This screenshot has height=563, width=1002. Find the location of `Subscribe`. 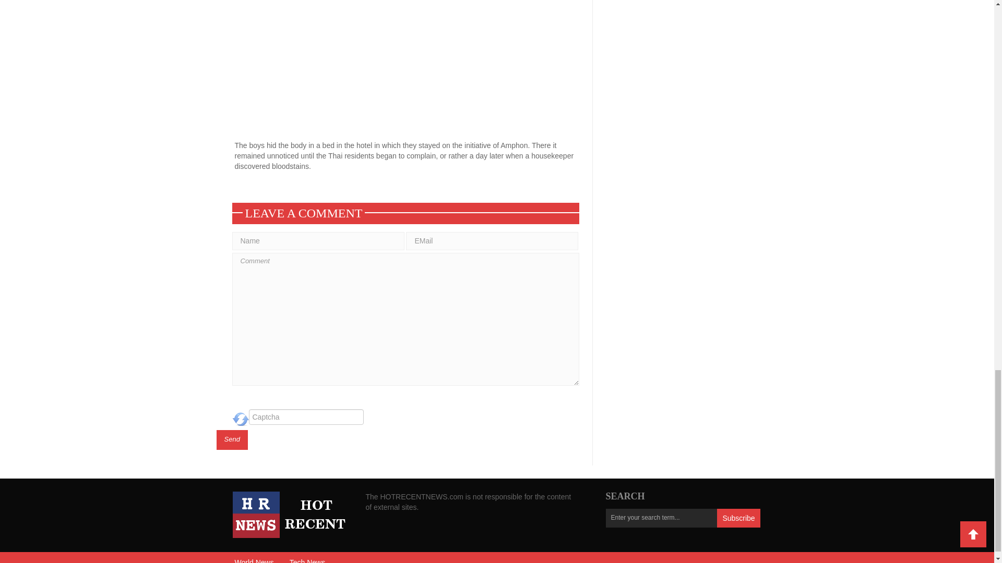

Subscribe is located at coordinates (738, 518).